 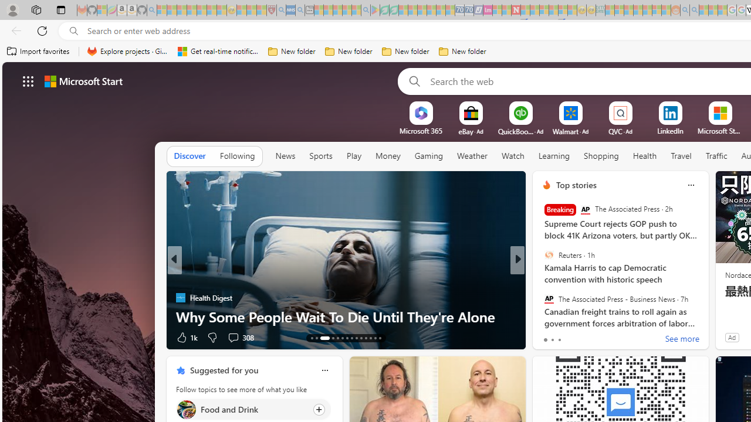 What do you see at coordinates (186, 409) in the screenshot?
I see `Food and Drink` at bounding box center [186, 409].